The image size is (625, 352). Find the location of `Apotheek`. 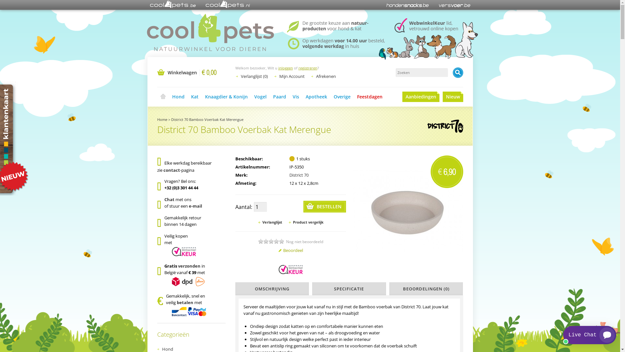

Apotheek is located at coordinates (316, 97).